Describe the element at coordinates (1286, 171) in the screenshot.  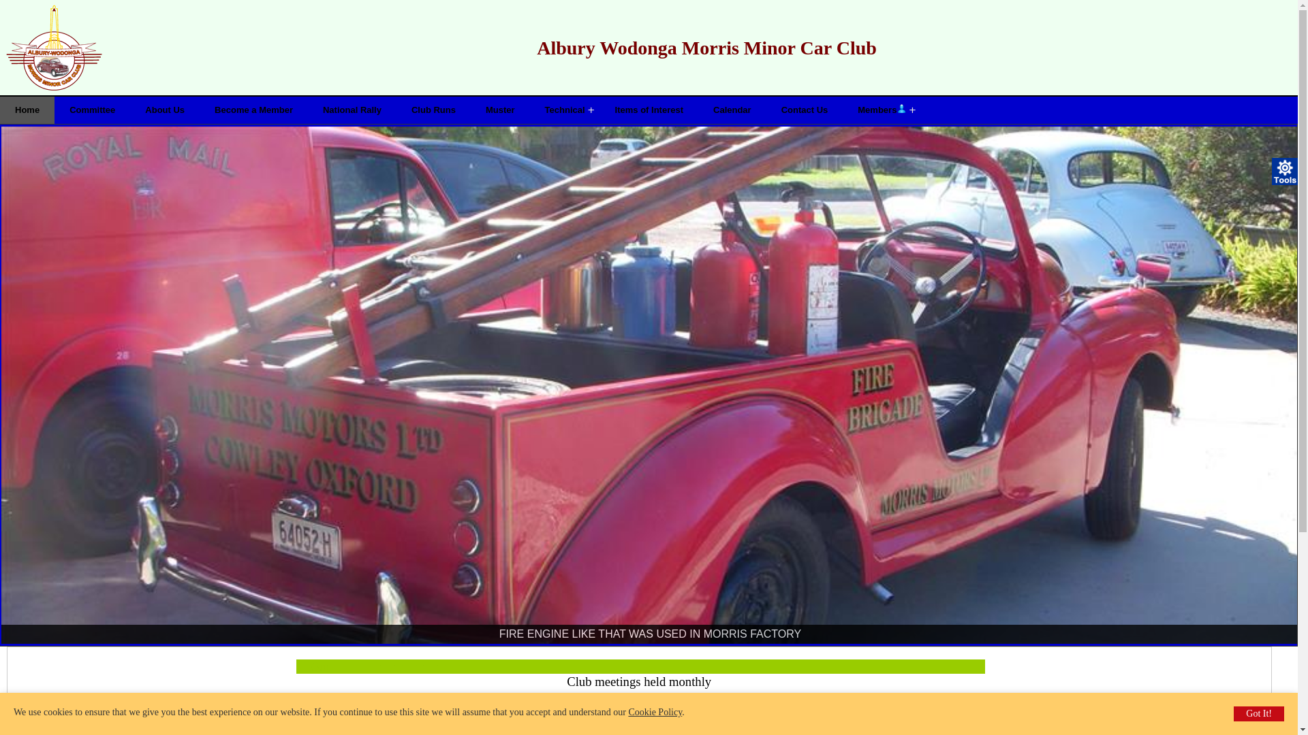
I see `Tools` at that location.